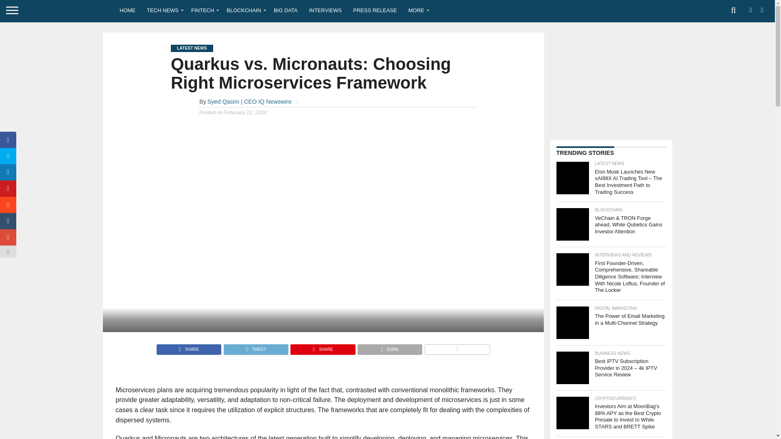 The image size is (781, 439). What do you see at coordinates (189, 347) in the screenshot?
I see `Share on Facebook` at bounding box center [189, 347].